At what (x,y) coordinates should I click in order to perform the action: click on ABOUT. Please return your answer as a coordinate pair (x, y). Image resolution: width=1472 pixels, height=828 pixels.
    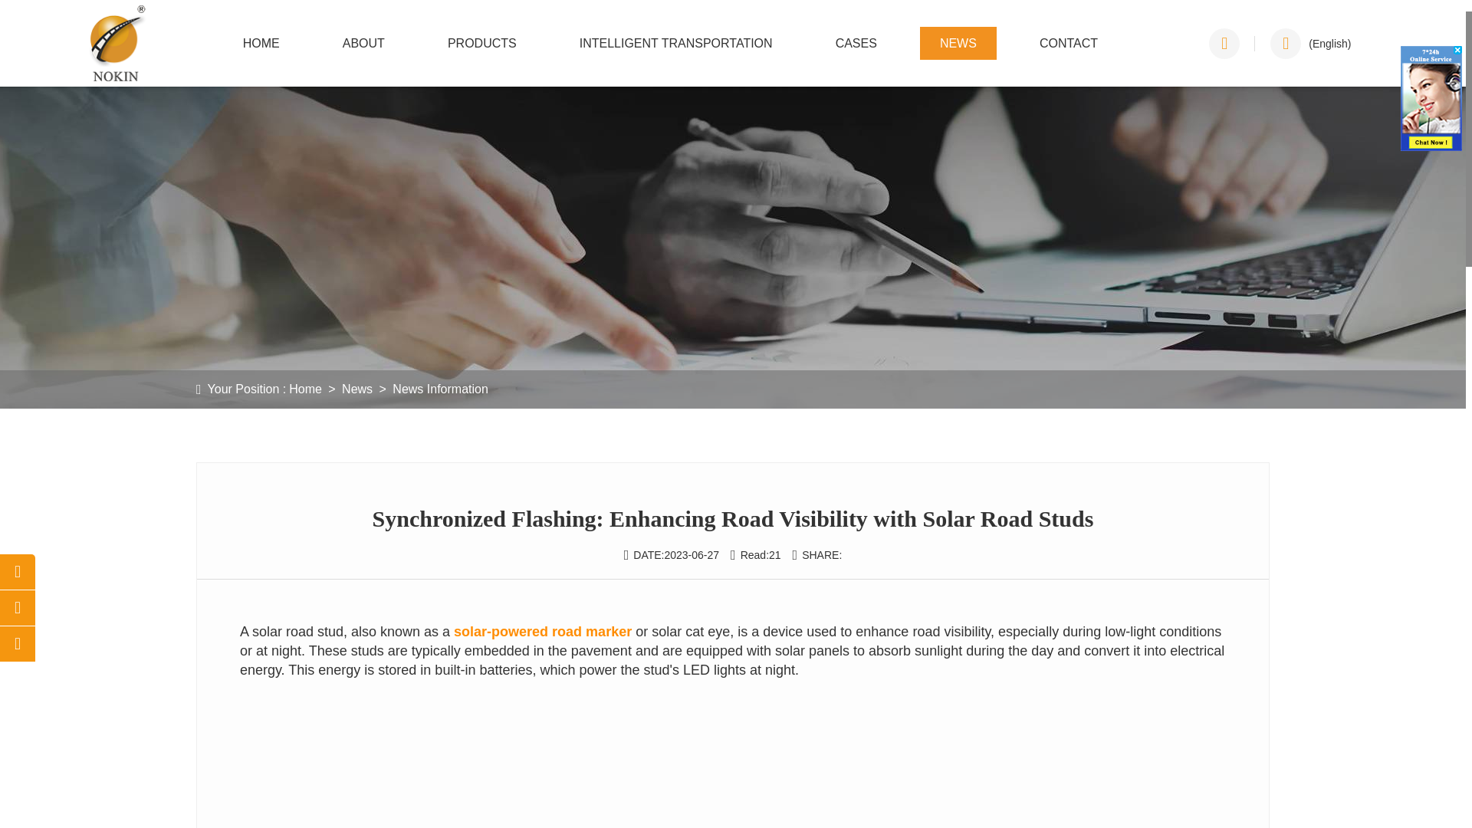
    Looking at the image, I should click on (363, 43).